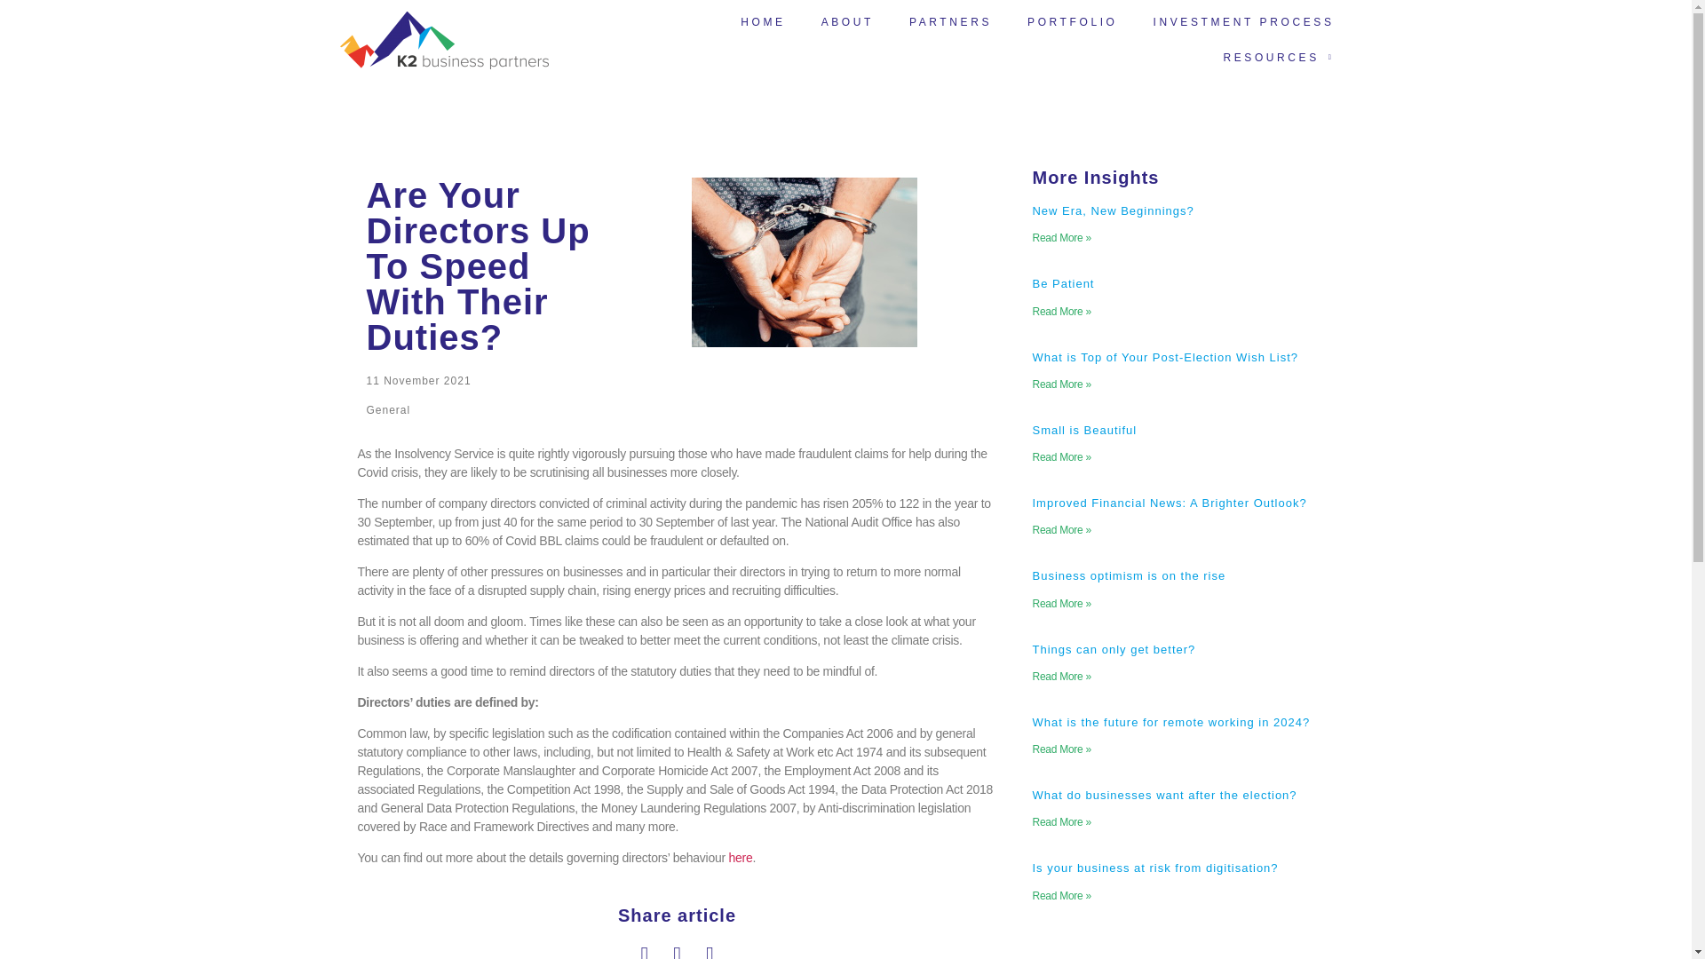  Describe the element at coordinates (1243, 22) in the screenshot. I see `INVESTMENT PROCESS` at that location.